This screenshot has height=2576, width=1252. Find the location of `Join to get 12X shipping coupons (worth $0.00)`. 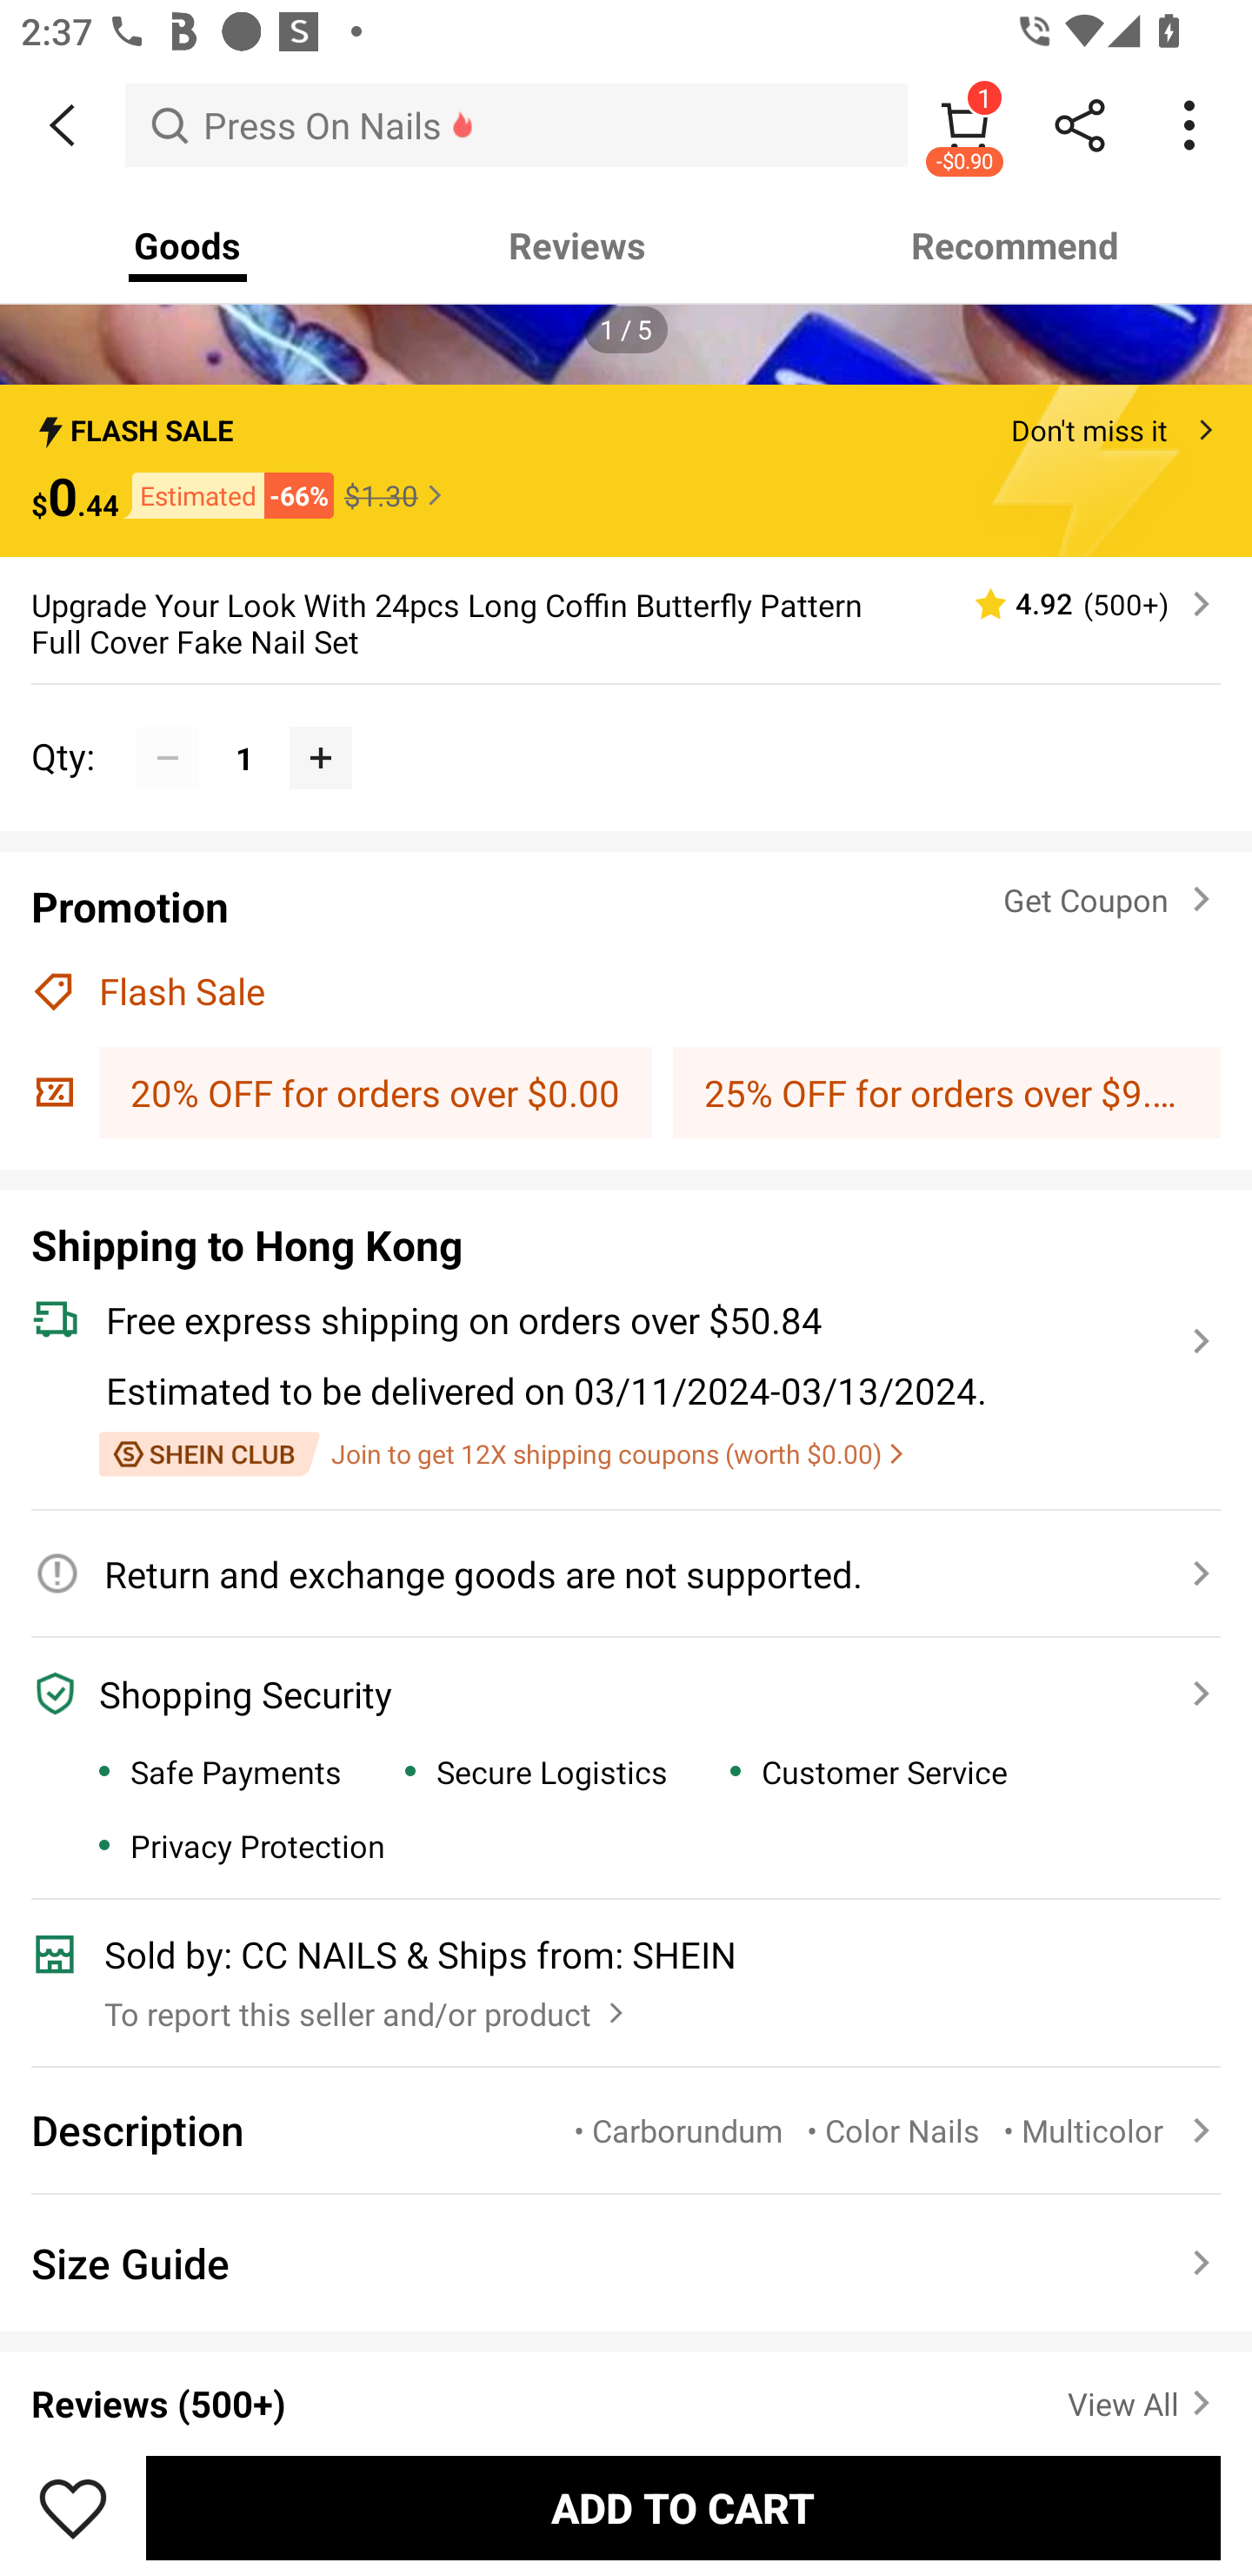

Join to get 12X shipping coupons (worth $0.00) is located at coordinates (501, 1453).